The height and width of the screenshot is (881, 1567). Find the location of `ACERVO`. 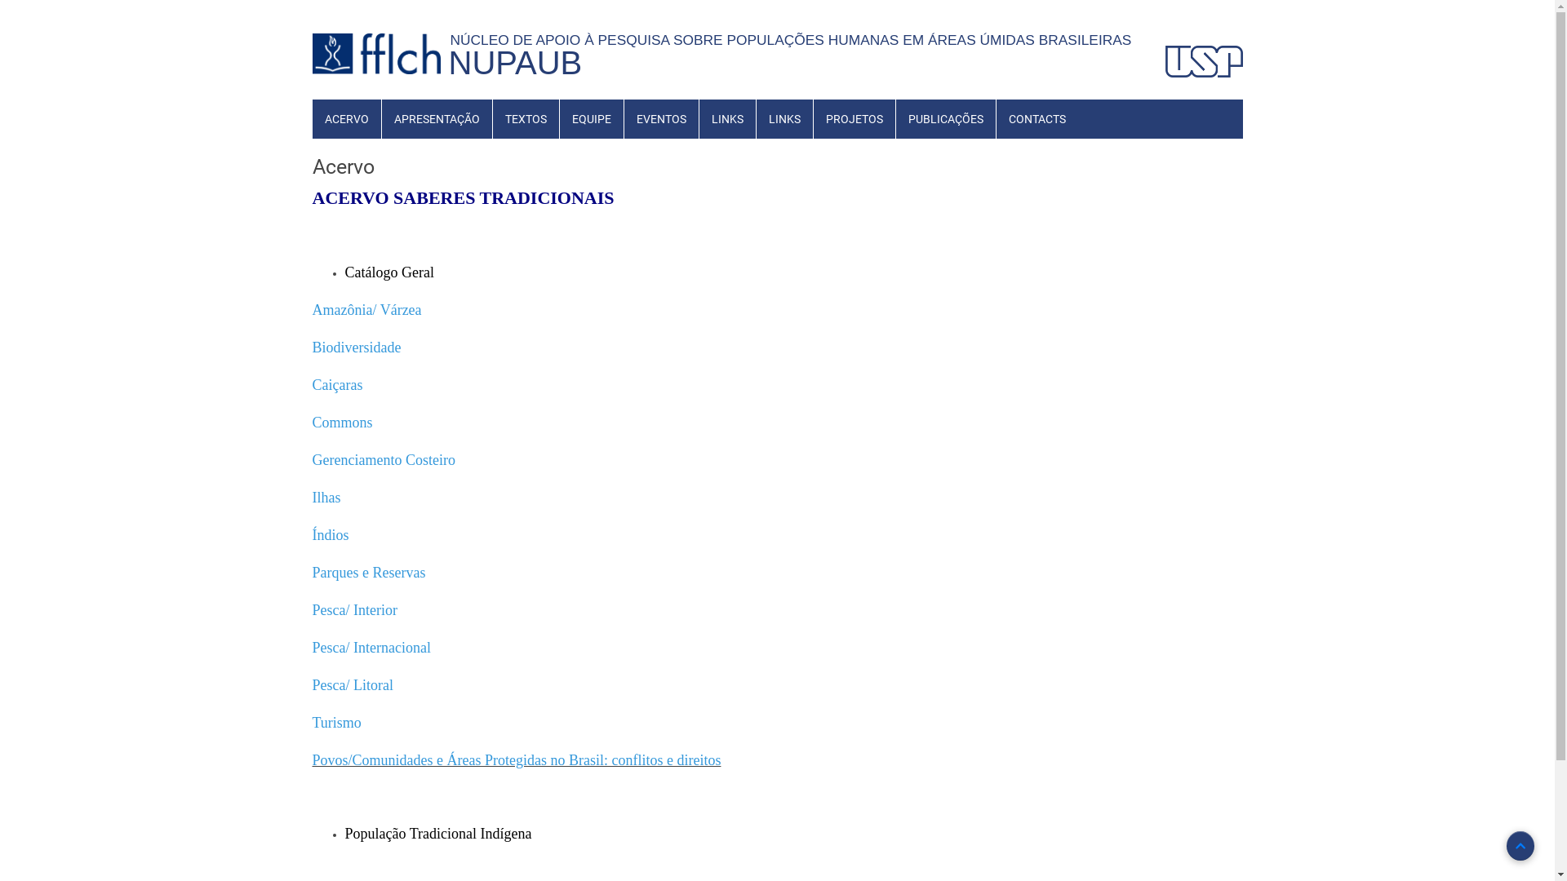

ACERVO is located at coordinates (346, 119).